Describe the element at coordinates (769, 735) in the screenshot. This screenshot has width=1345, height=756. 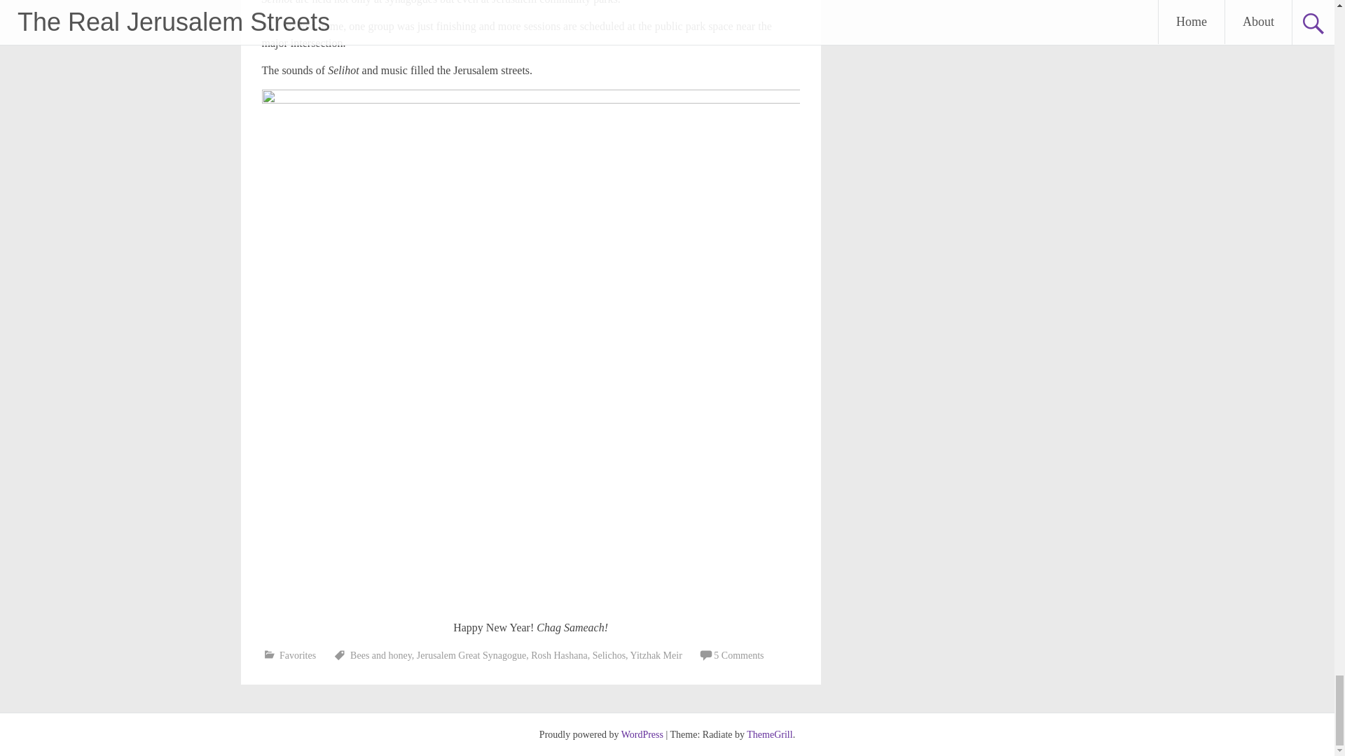
I see `ThemeGrill` at that location.